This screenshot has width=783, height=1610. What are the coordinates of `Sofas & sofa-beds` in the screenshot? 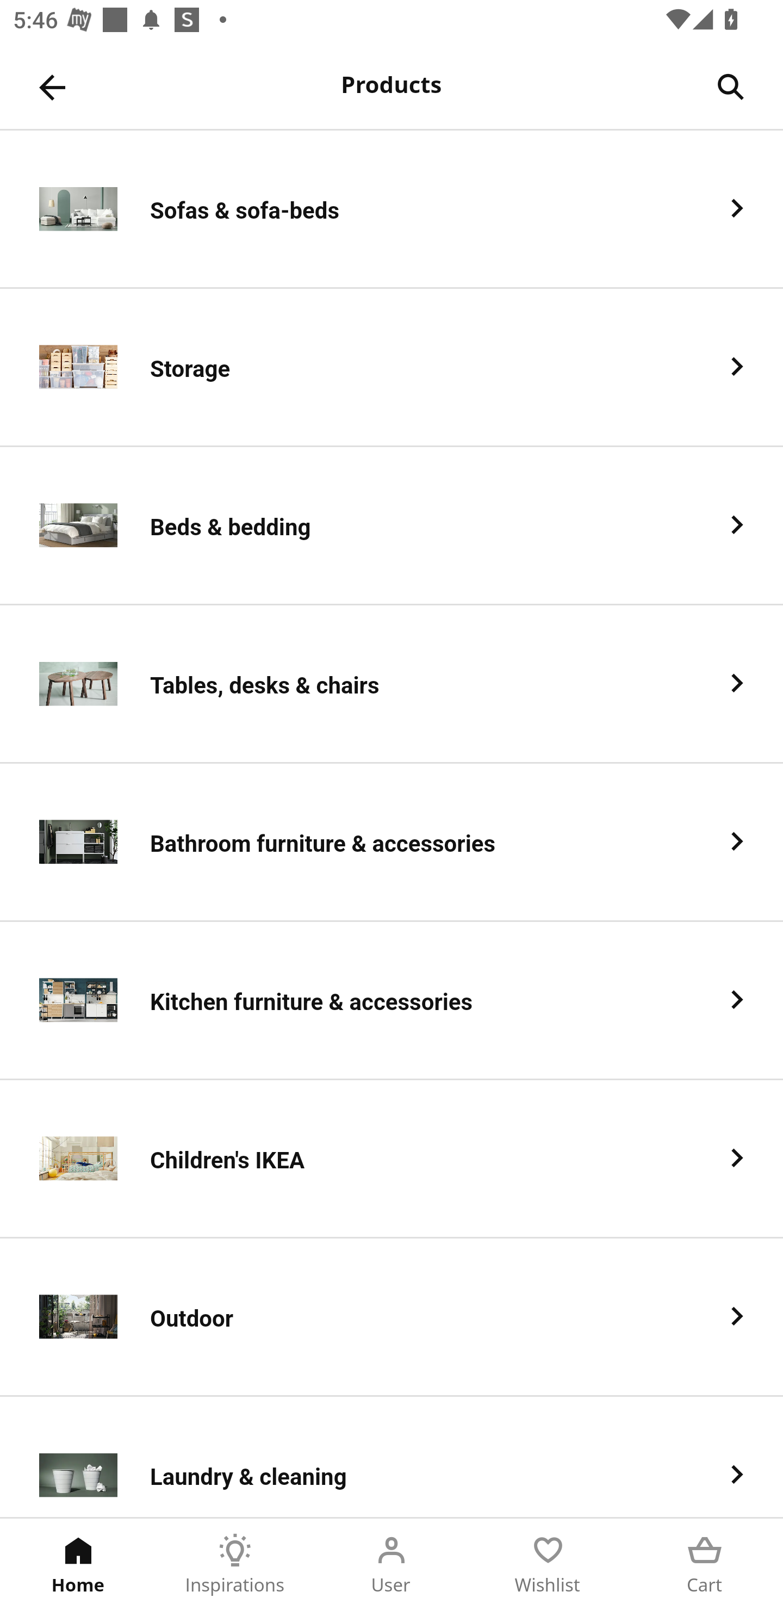 It's located at (391, 209).